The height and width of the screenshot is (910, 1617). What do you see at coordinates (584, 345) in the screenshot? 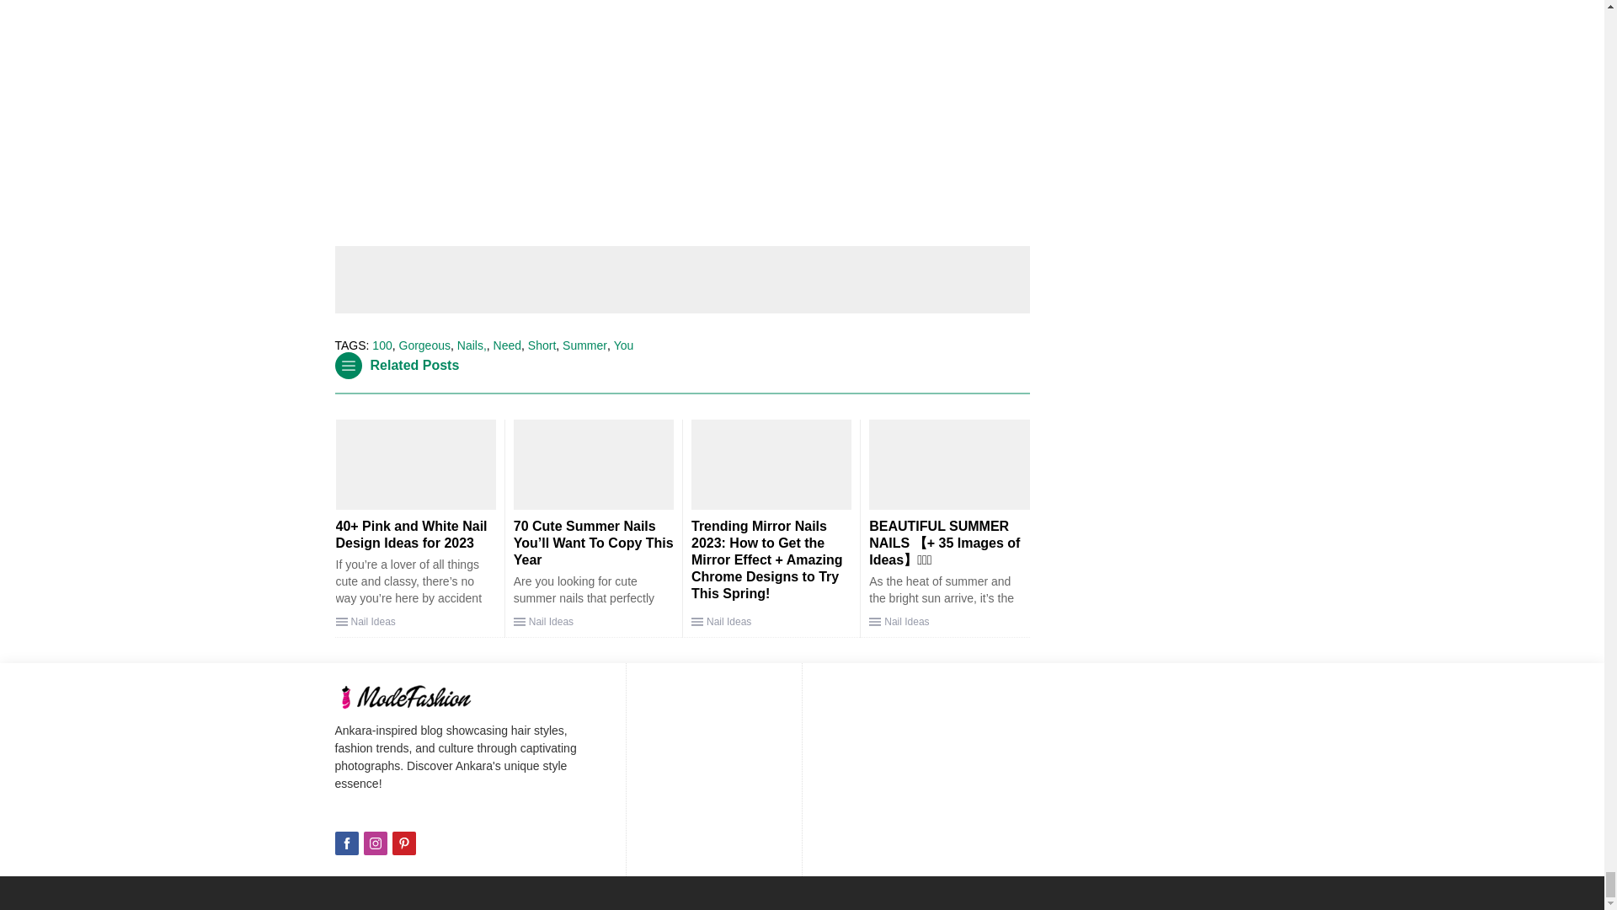
I see `Summer` at bounding box center [584, 345].